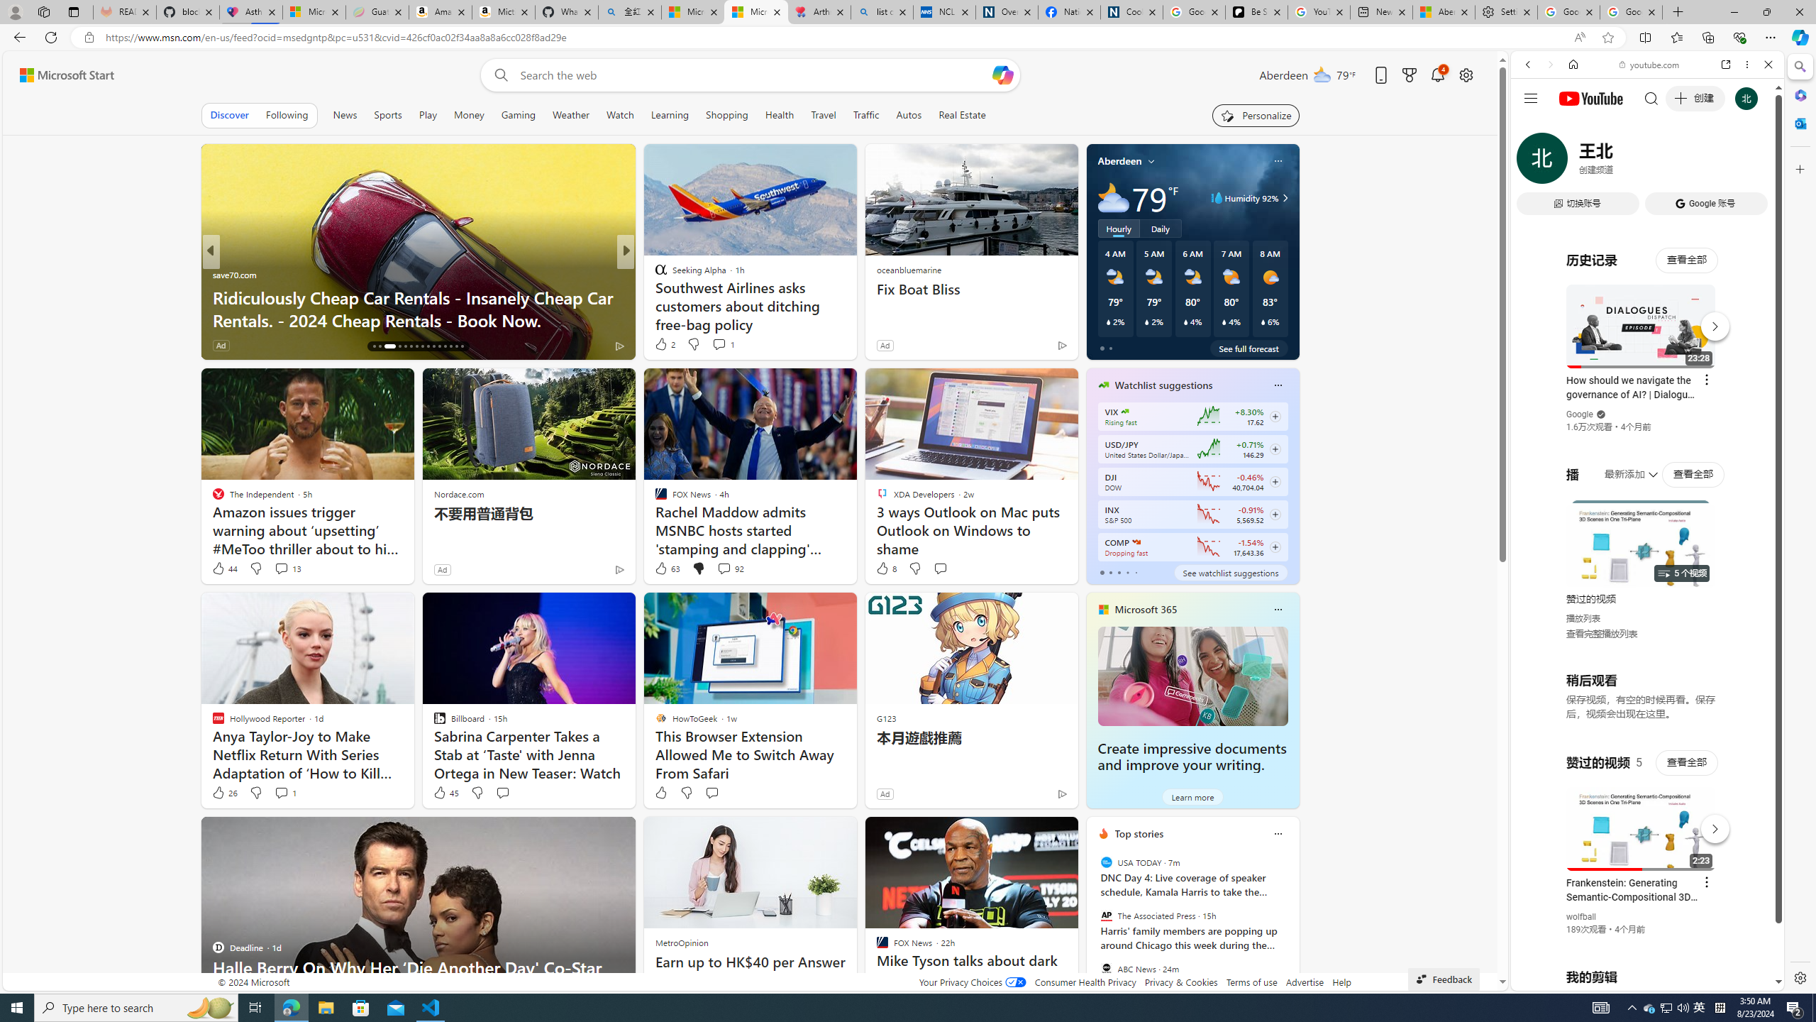  What do you see at coordinates (1622, 467) in the screenshot?
I see `Search videos from youtube.com` at bounding box center [1622, 467].